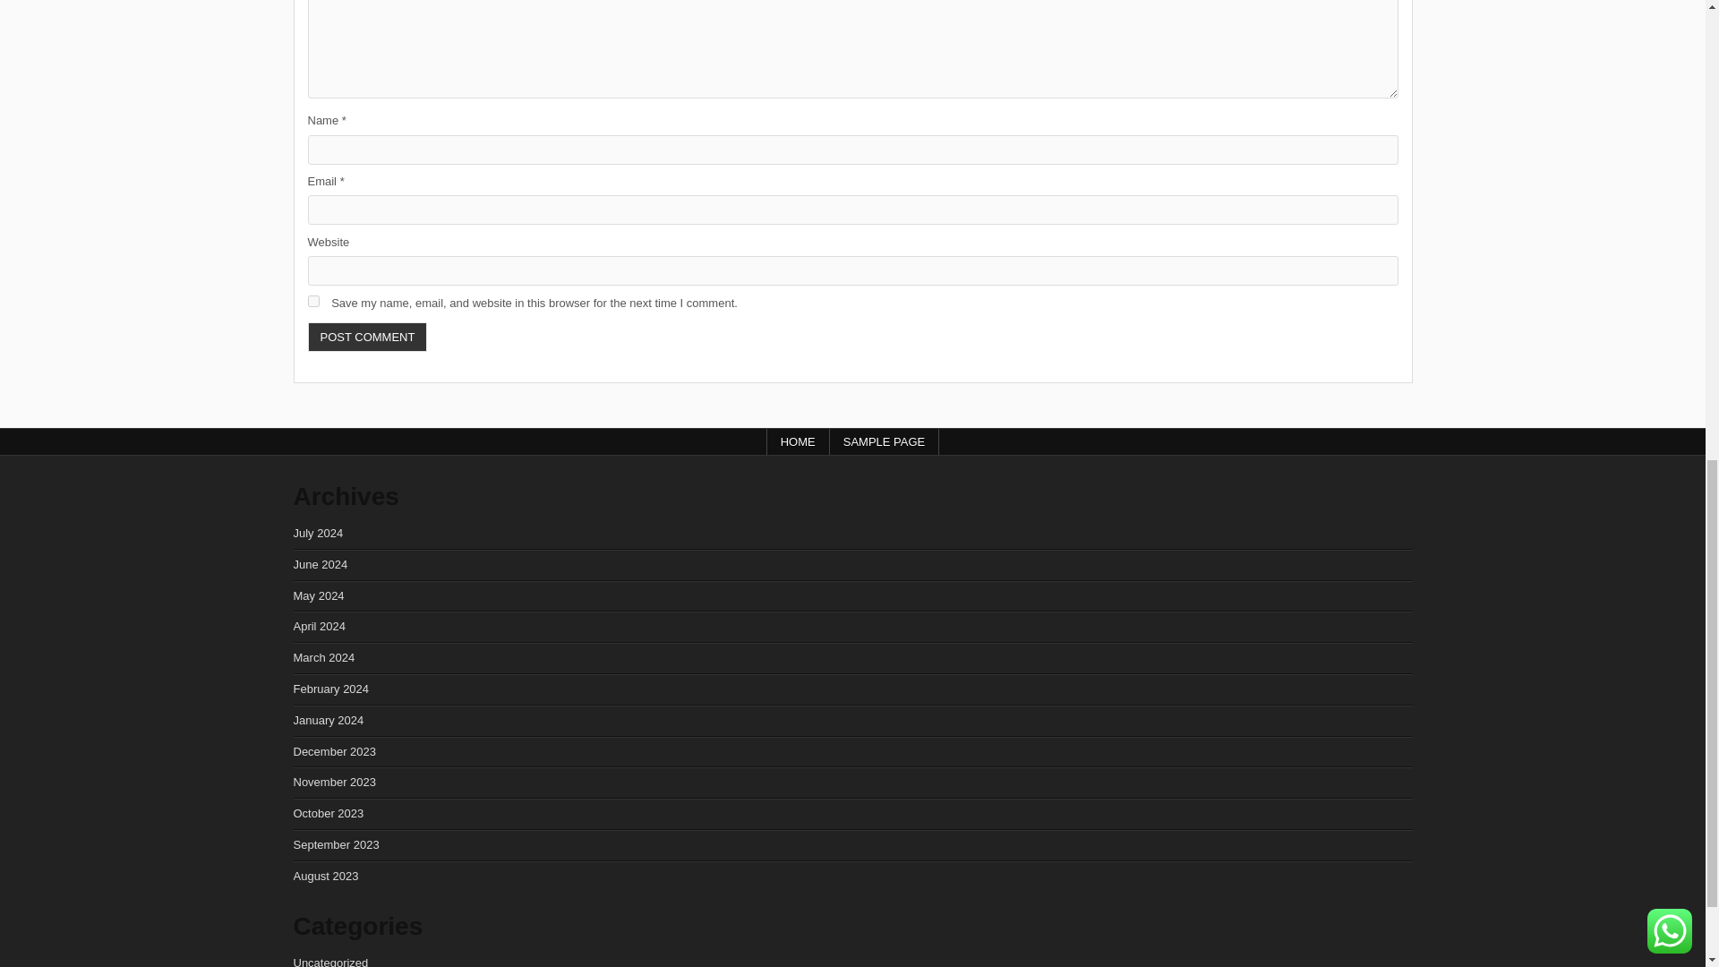 The image size is (1719, 967). Describe the element at coordinates (331, 962) in the screenshot. I see `Uncategorized` at that location.